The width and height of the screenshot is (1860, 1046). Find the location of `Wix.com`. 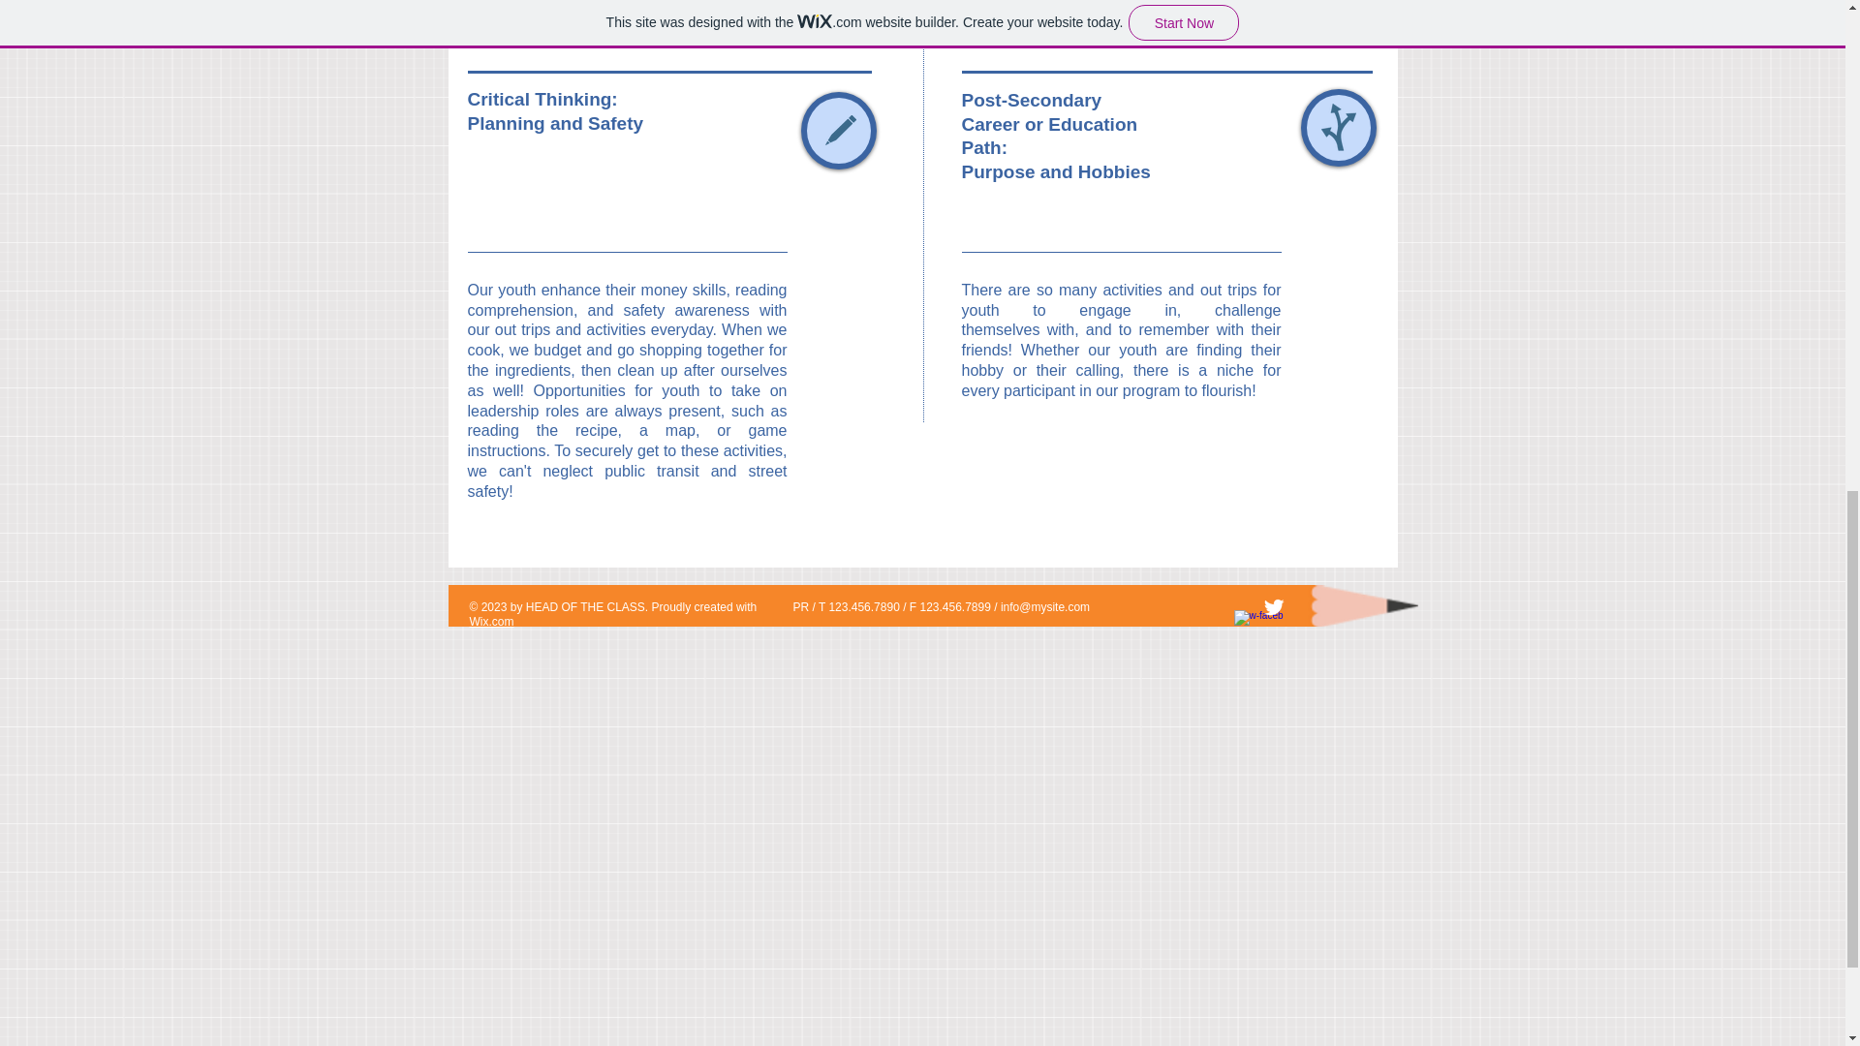

Wix.com is located at coordinates (490, 622).